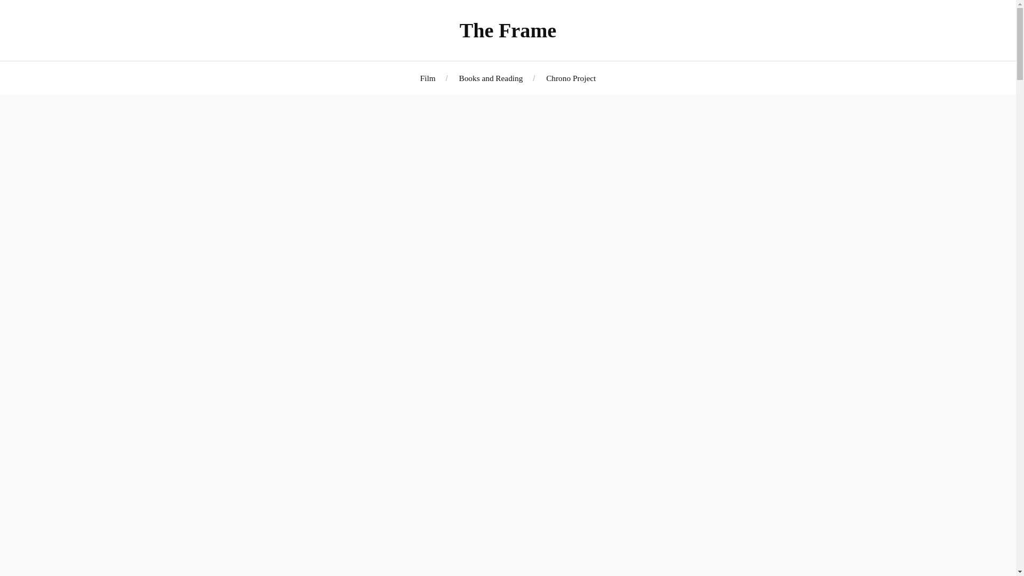 Image resolution: width=1024 pixels, height=576 pixels. What do you see at coordinates (571, 78) in the screenshot?
I see `Chrono Project` at bounding box center [571, 78].